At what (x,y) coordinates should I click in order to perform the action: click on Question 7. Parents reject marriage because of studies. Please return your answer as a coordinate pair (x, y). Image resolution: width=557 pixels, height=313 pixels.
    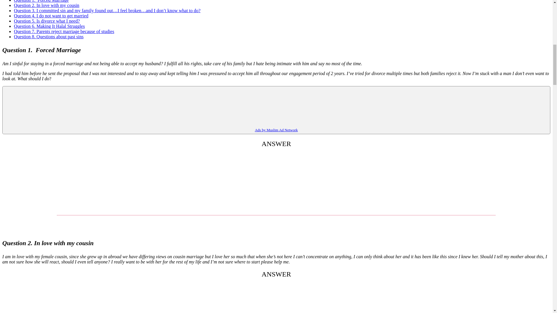
    Looking at the image, I should click on (64, 31).